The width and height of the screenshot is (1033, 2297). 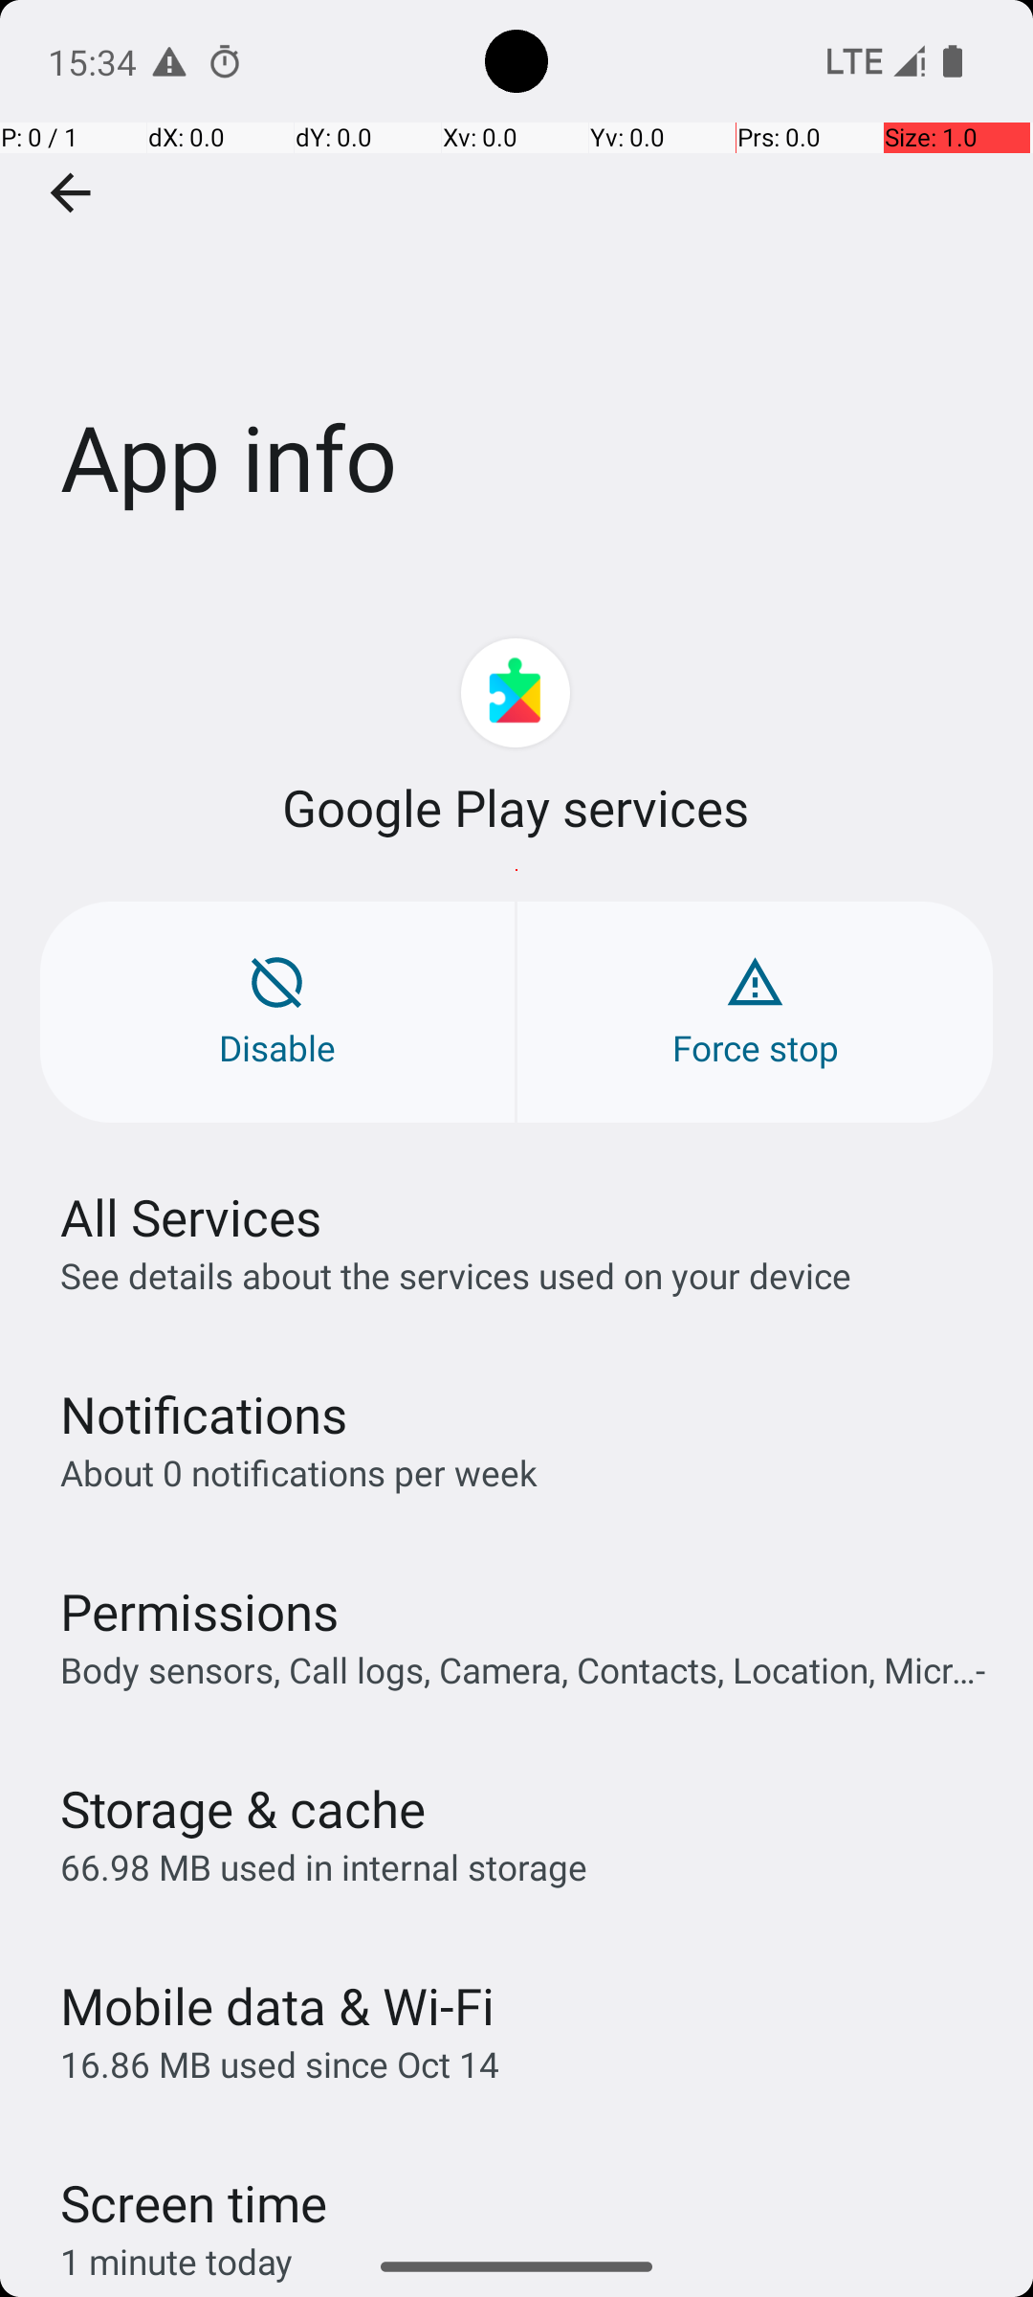 I want to click on Force stop, so click(x=756, y=1013).